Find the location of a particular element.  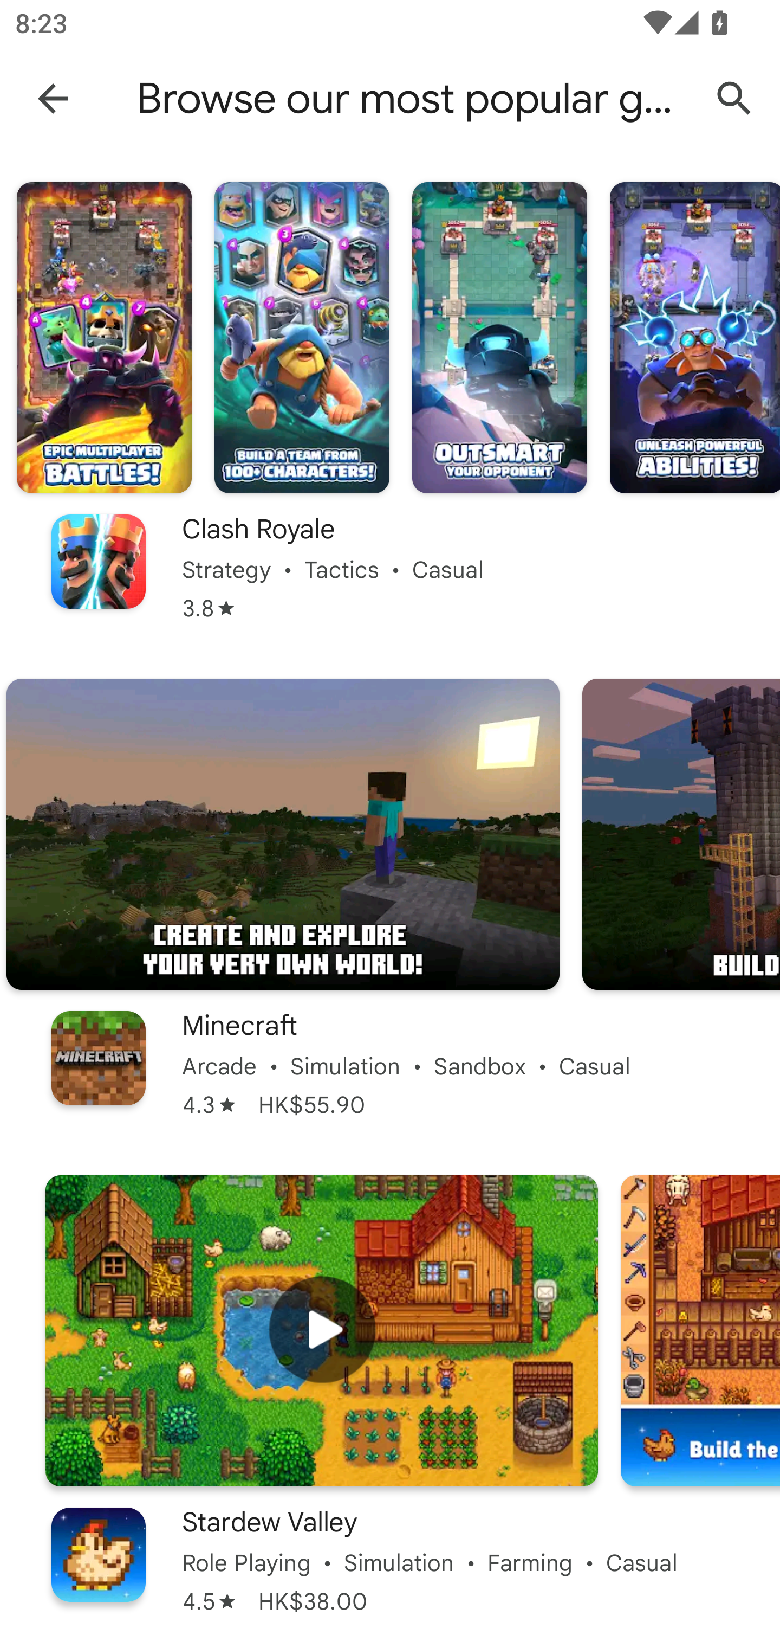

Screenshot "1" of "8" is located at coordinates (283, 835).